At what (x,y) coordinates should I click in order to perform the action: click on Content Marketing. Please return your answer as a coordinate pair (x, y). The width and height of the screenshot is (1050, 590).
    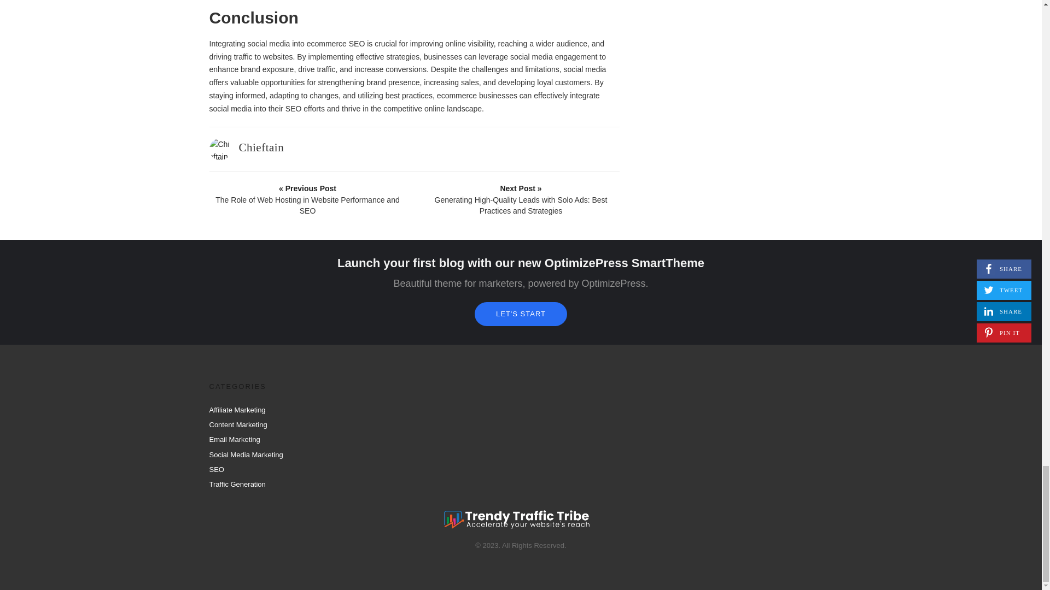
    Looking at the image, I should click on (237, 425).